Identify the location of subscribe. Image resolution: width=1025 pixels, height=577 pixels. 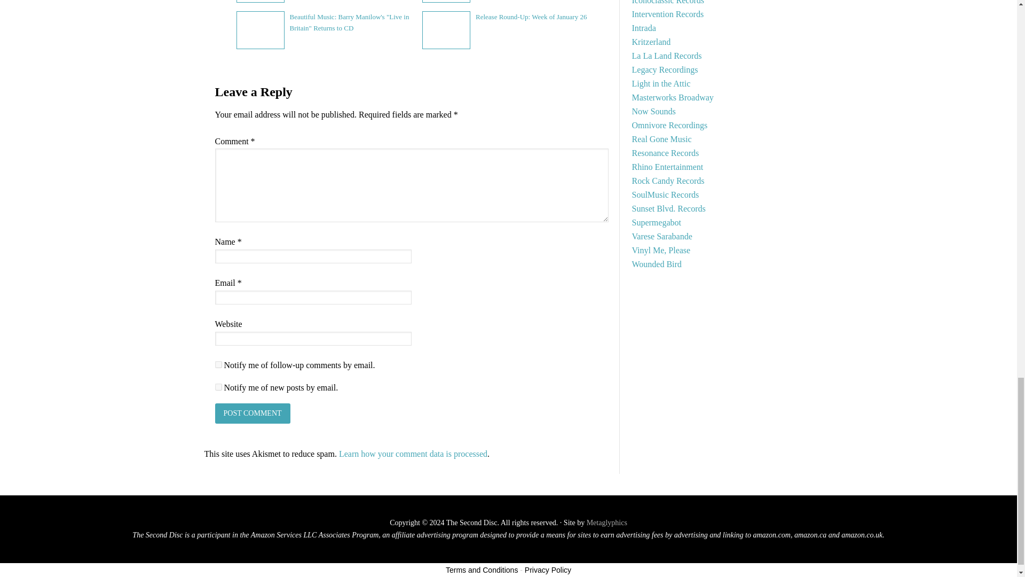
(218, 387).